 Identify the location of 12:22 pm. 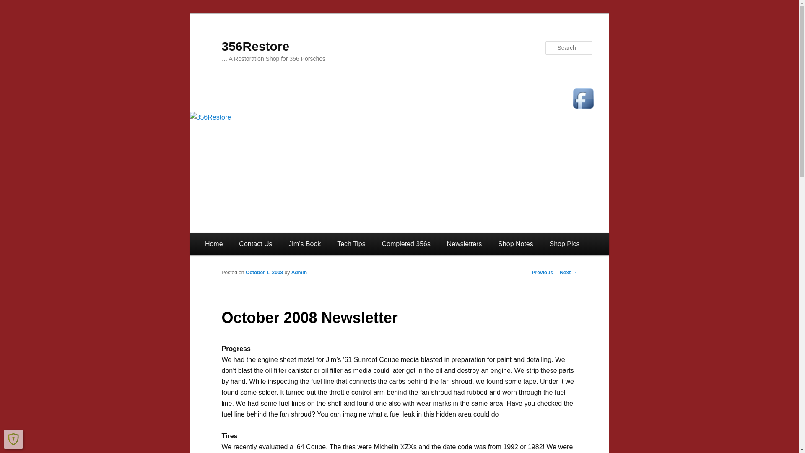
(264, 272).